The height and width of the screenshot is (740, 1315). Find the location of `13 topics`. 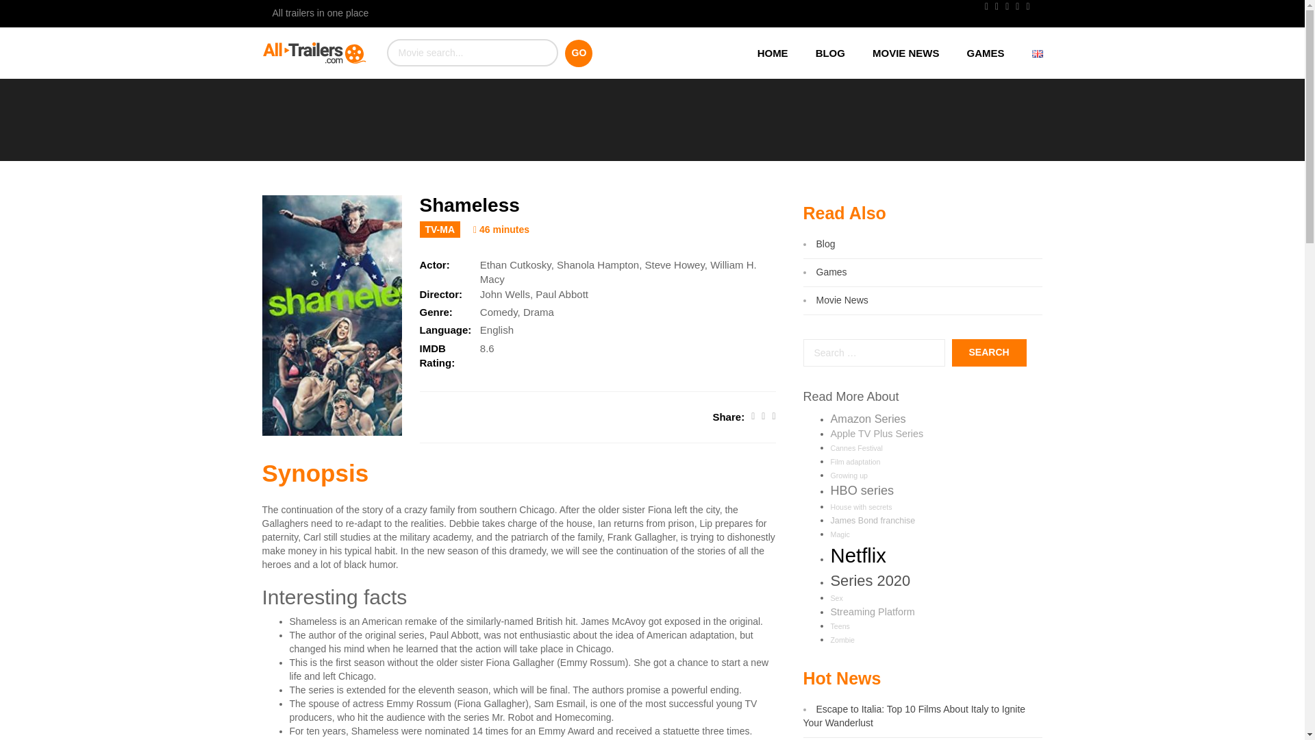

13 topics is located at coordinates (876, 434).